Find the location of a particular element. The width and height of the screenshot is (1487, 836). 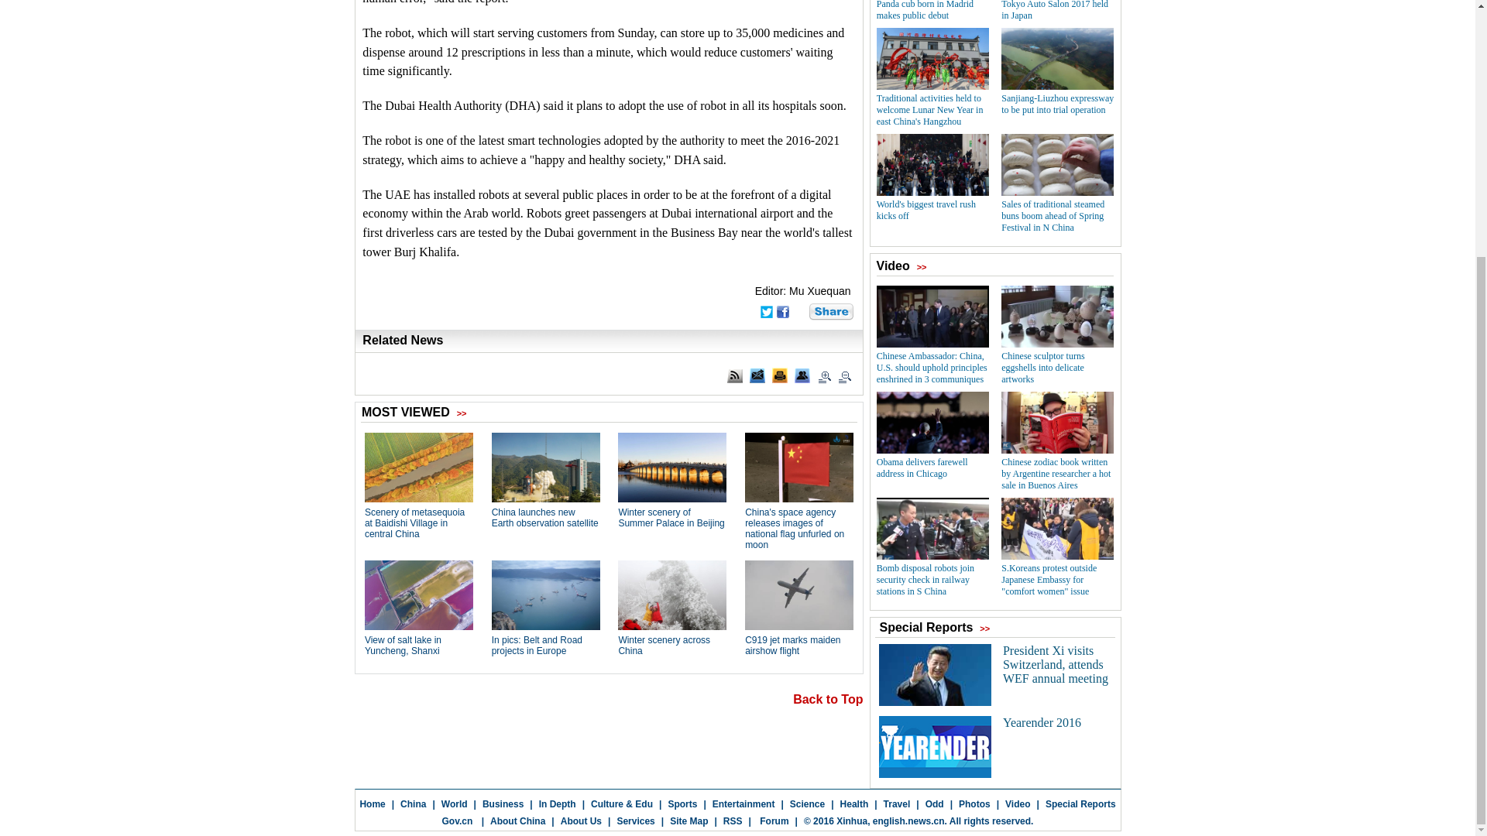

More is located at coordinates (831, 311).